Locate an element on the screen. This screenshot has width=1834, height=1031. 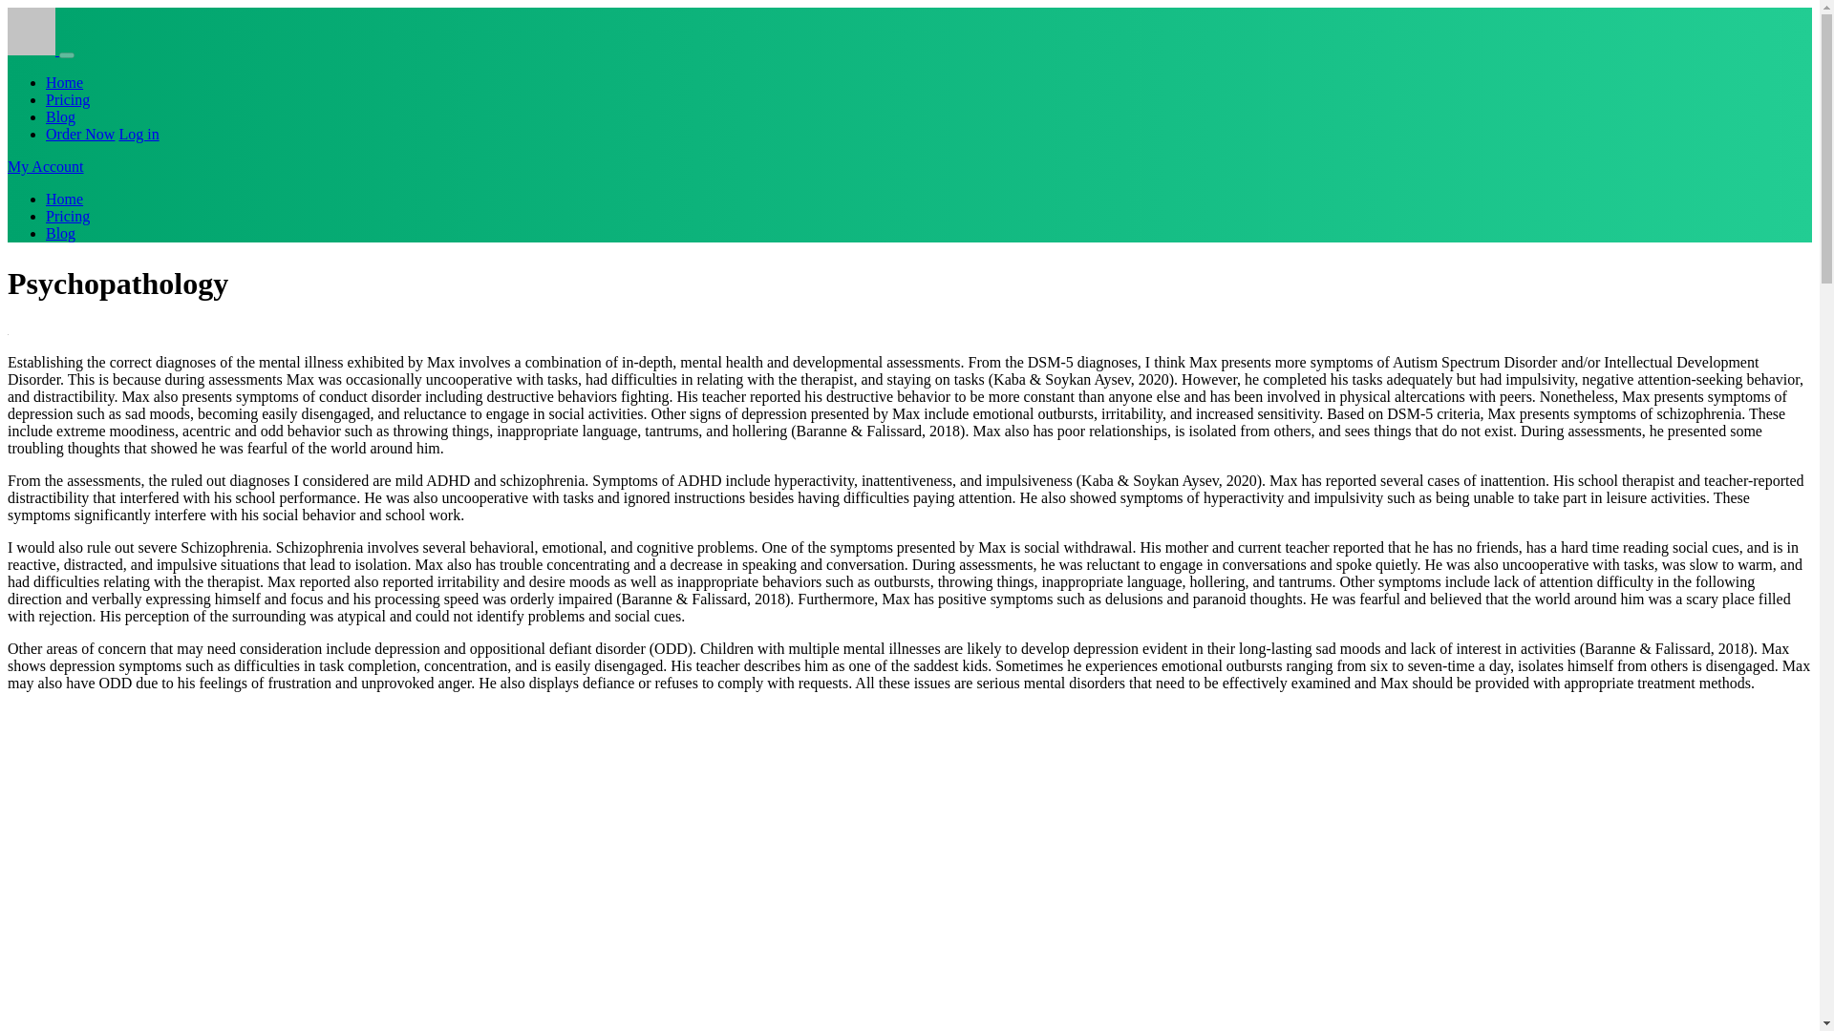
Pricing is located at coordinates (68, 99).